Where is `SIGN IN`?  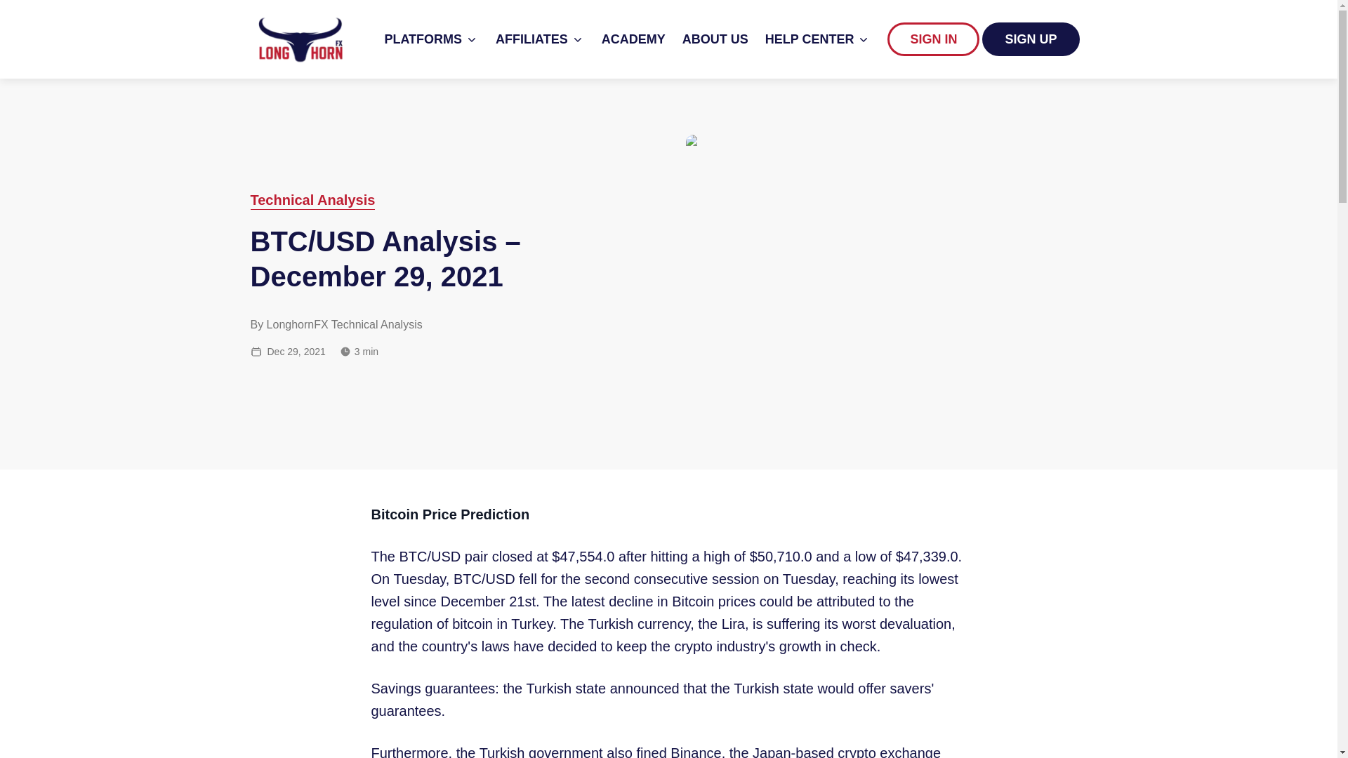
SIGN IN is located at coordinates (934, 39).